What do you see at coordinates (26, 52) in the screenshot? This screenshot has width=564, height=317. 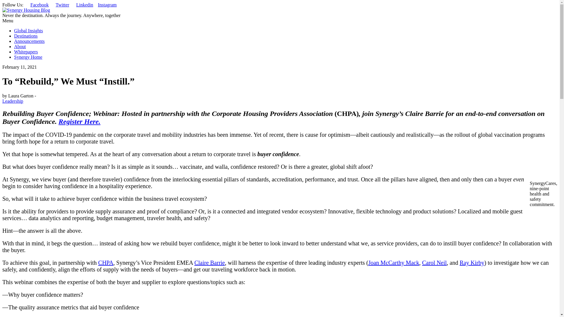 I see `Whitepapers` at bounding box center [26, 52].